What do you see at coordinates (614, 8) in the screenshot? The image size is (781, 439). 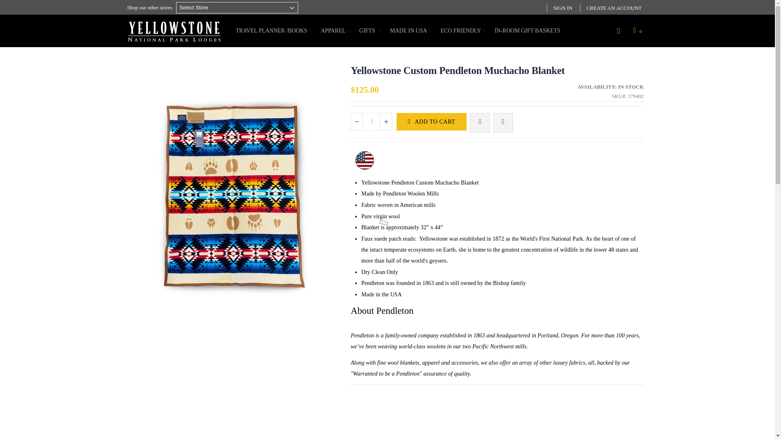 I see `CREATE AN ACCOUNT` at bounding box center [614, 8].